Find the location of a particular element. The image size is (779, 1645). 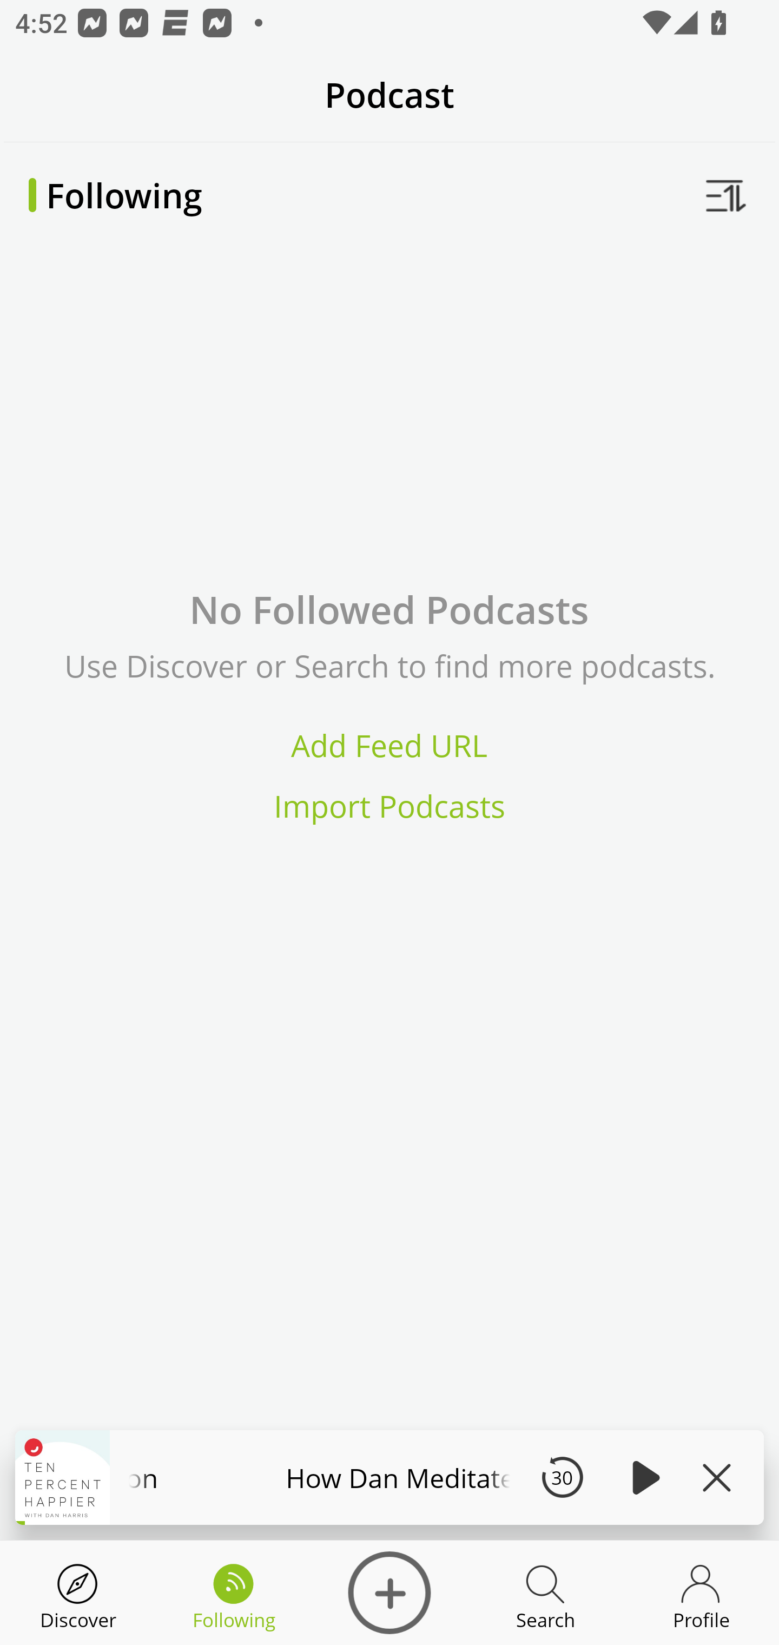

Discover Profile is located at coordinates (701, 1593).